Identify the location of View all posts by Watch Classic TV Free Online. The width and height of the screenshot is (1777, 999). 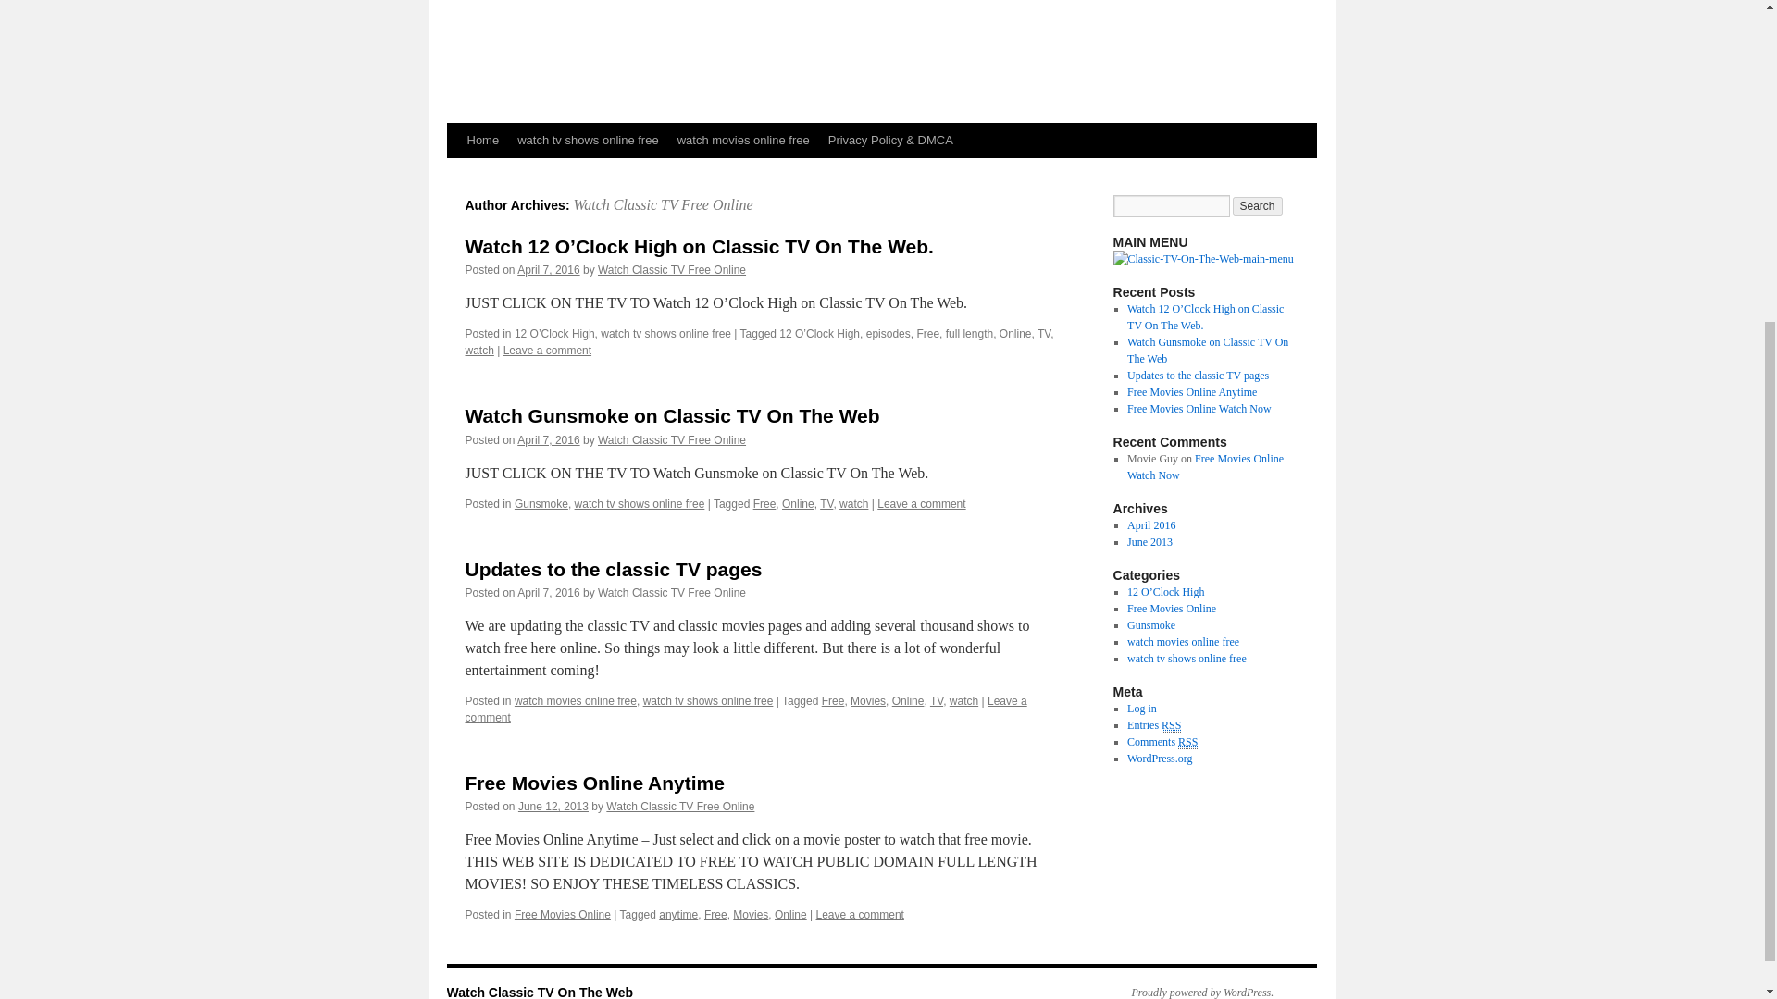
(672, 592).